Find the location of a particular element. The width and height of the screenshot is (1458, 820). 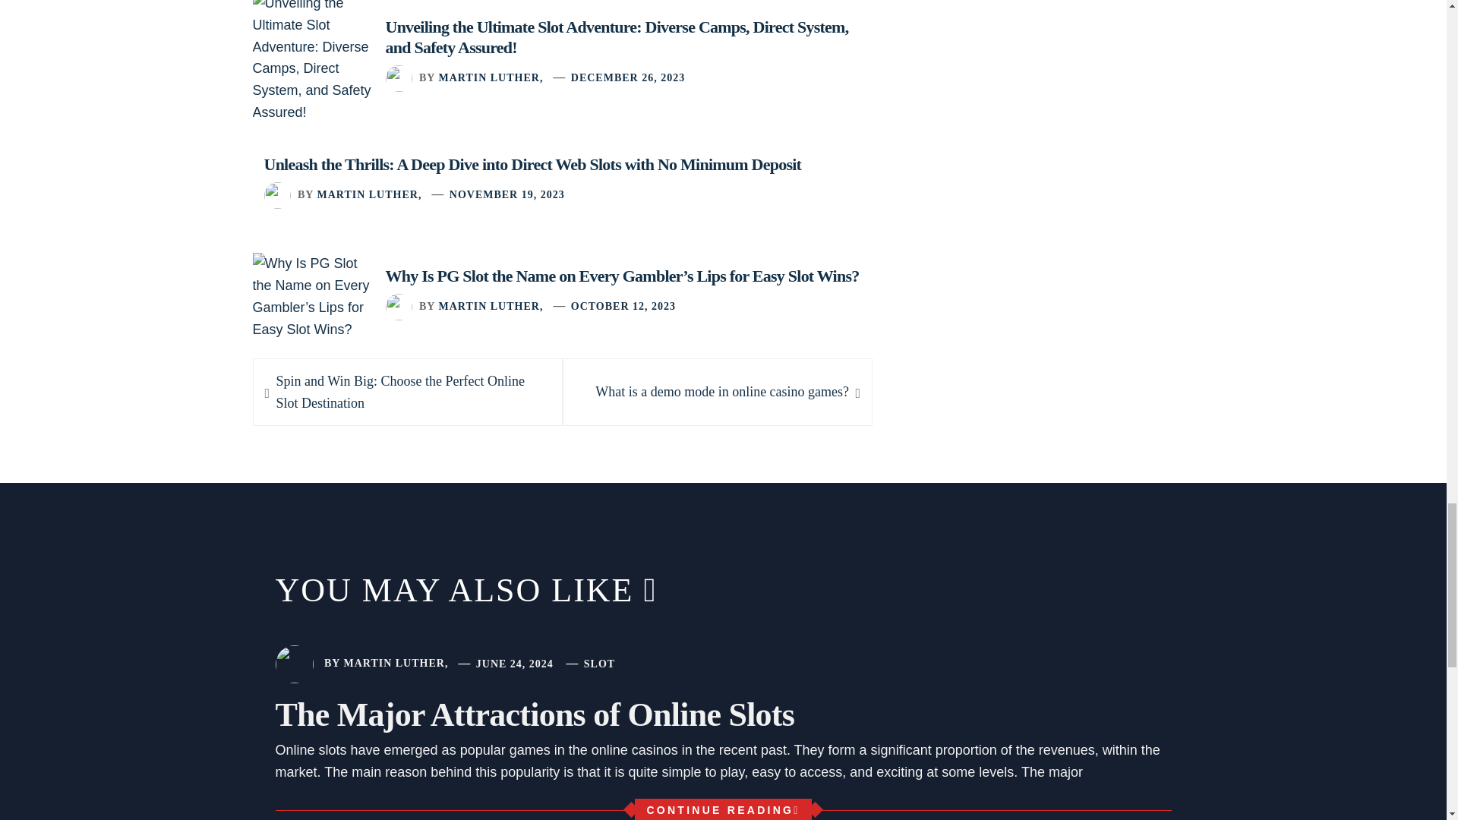

MARTIN LUTHER, is located at coordinates (721, 392).